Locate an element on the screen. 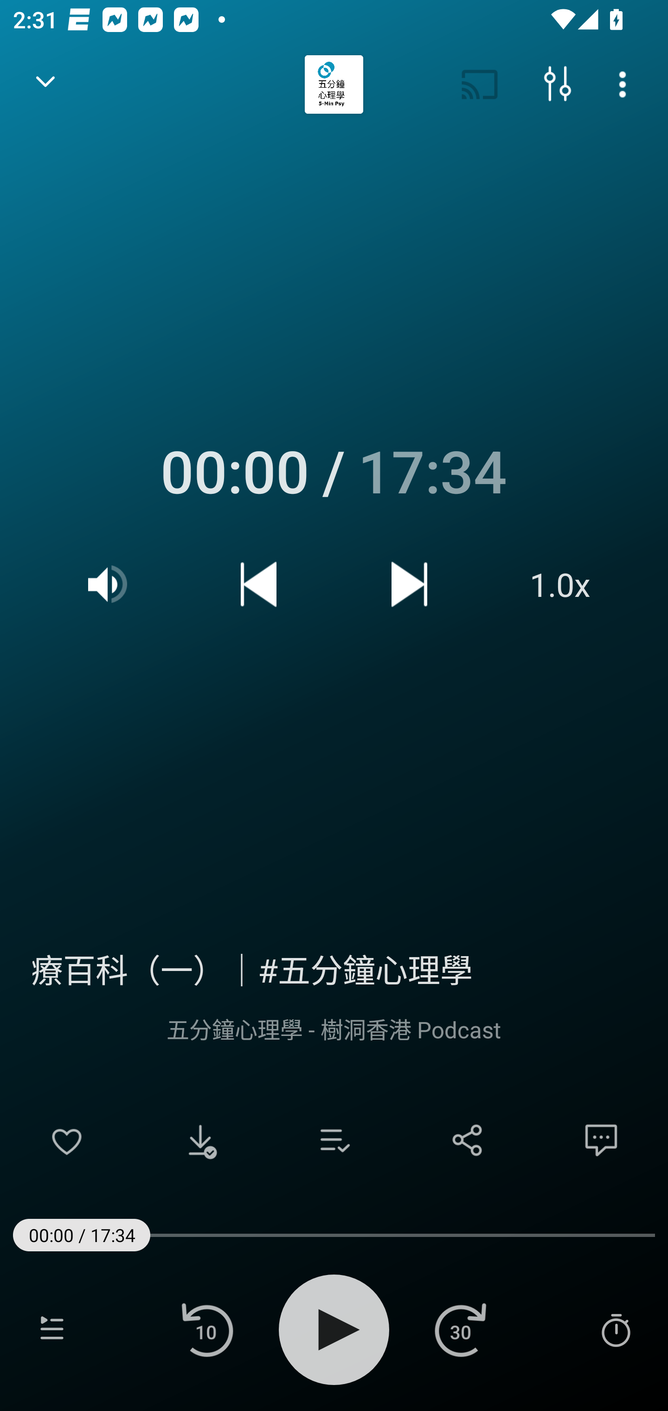  Add to Favorites is located at coordinates (67, 1140).